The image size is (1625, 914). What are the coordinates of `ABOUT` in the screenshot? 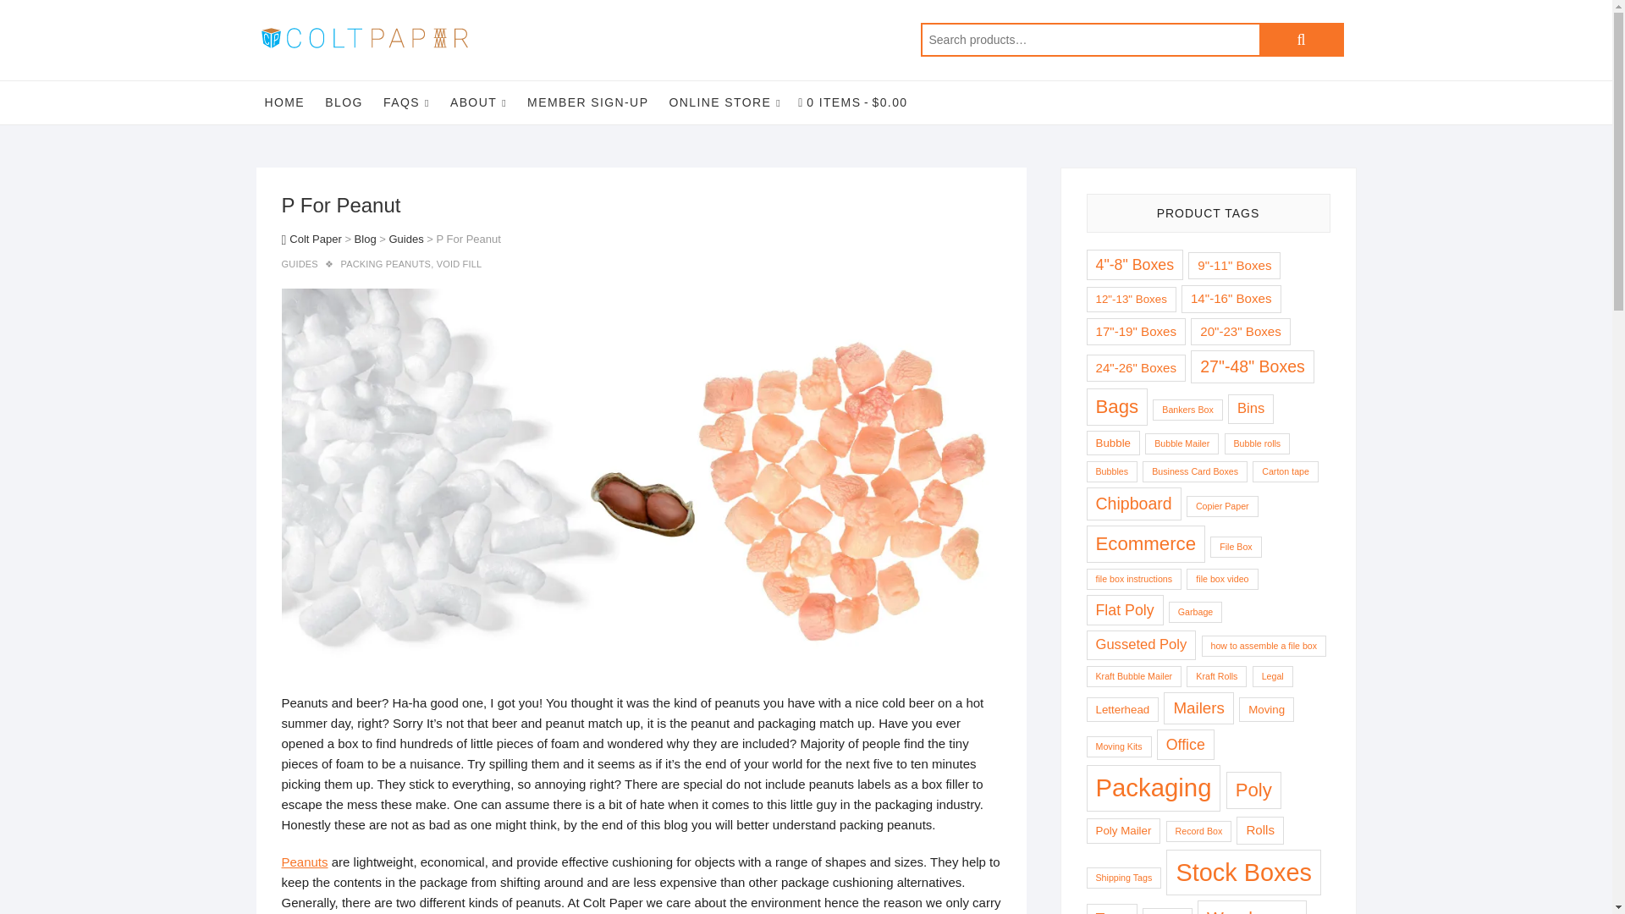 It's located at (478, 102).